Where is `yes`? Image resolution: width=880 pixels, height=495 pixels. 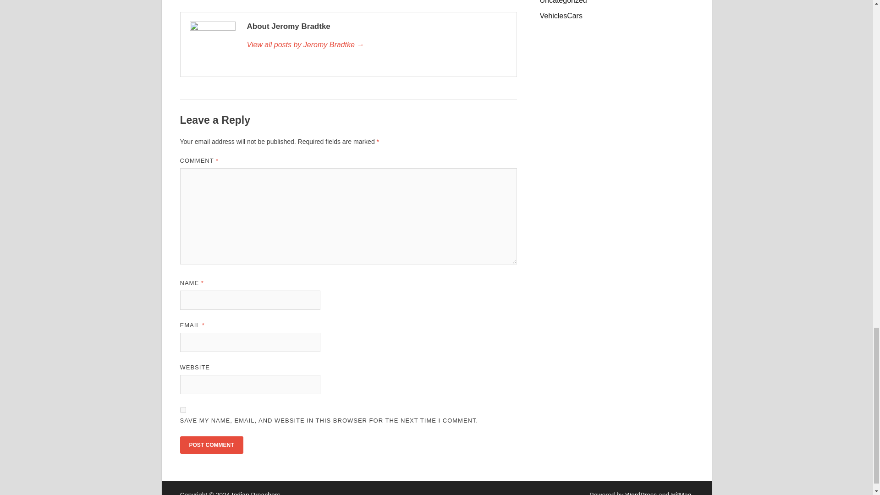
yes is located at coordinates (182, 410).